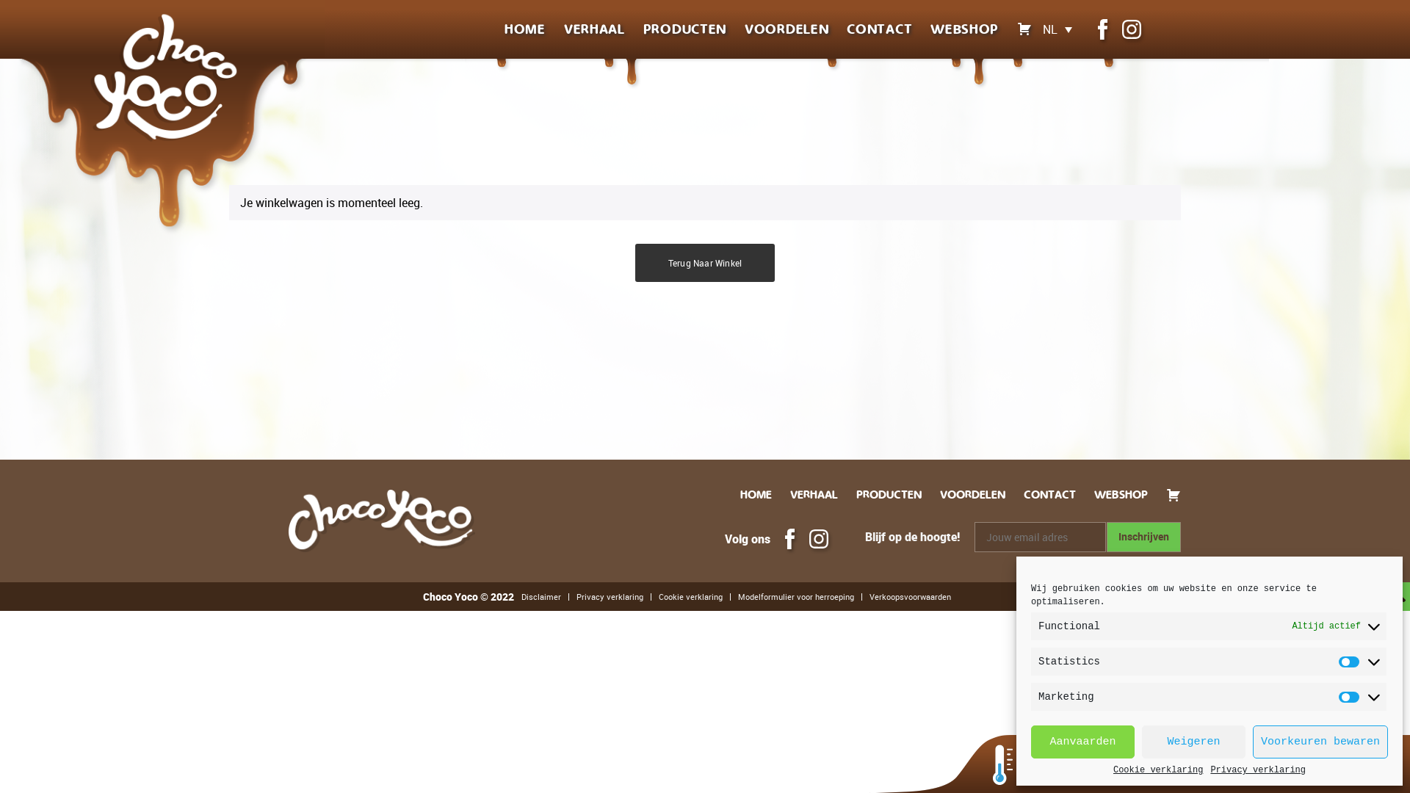  What do you see at coordinates (1258, 770) in the screenshot?
I see `Privacy verklaring` at bounding box center [1258, 770].